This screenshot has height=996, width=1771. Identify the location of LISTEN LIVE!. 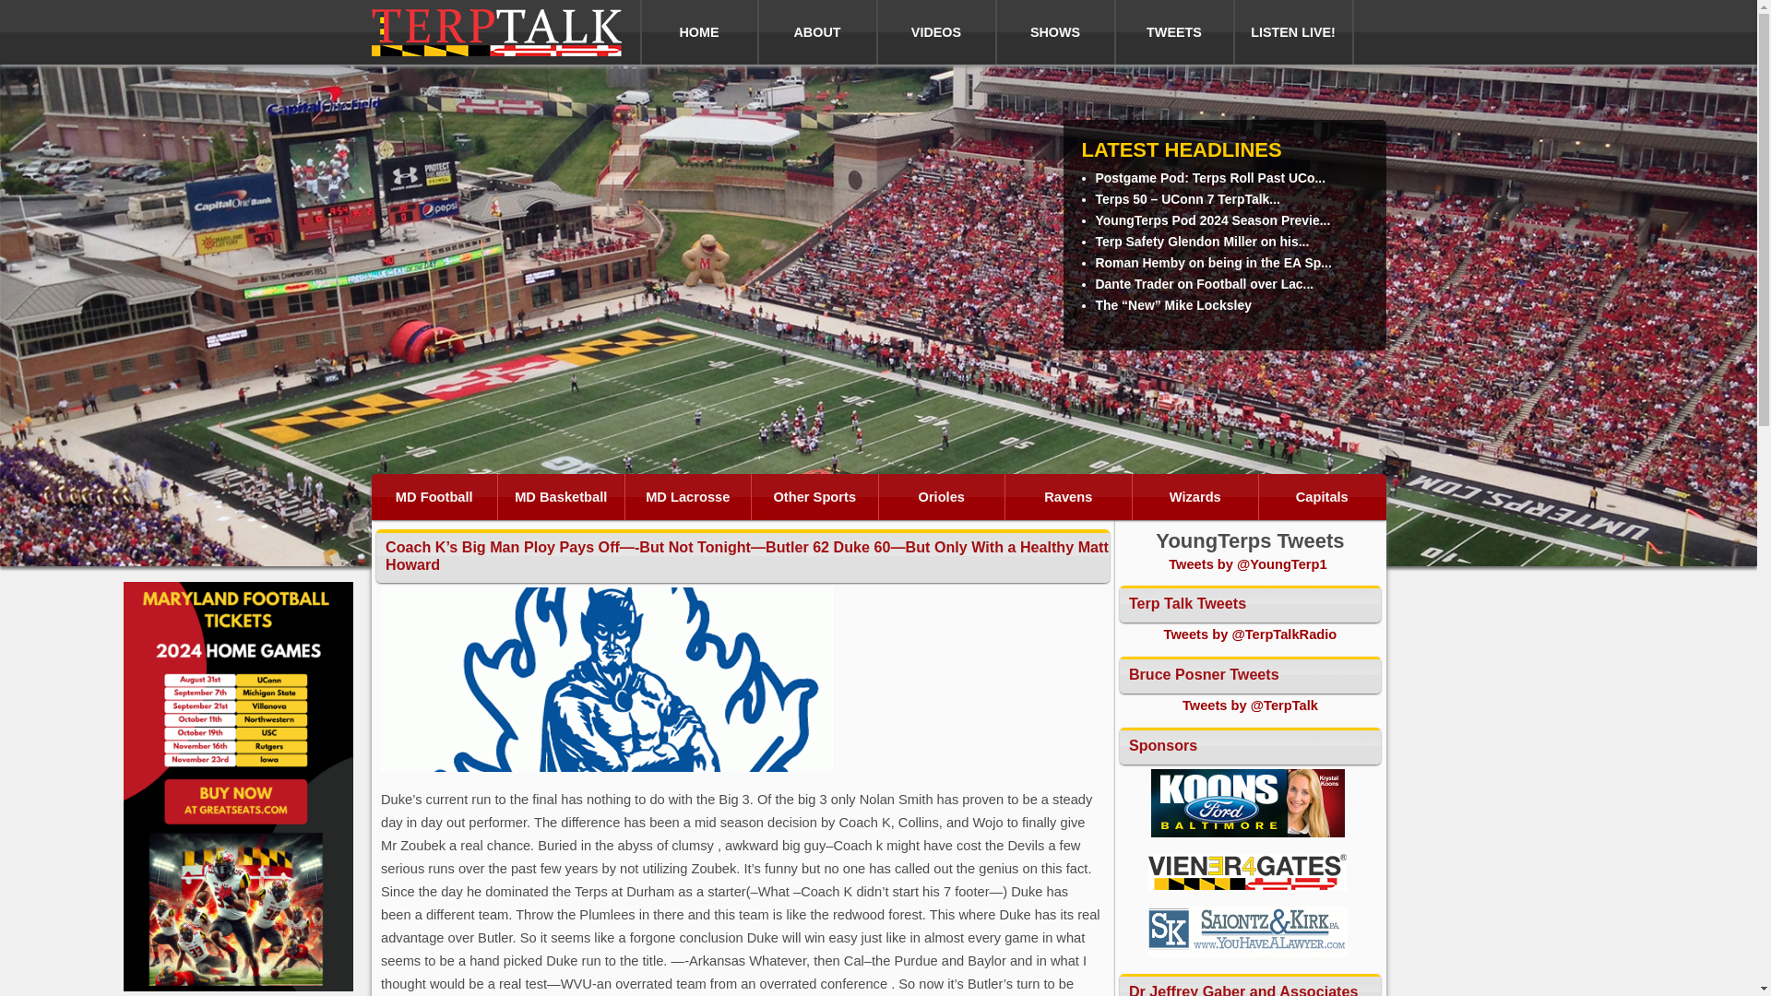
(1293, 32).